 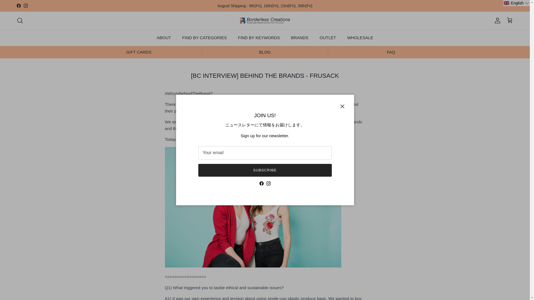 I want to click on FIND BY CATEGORIES, so click(x=204, y=38).